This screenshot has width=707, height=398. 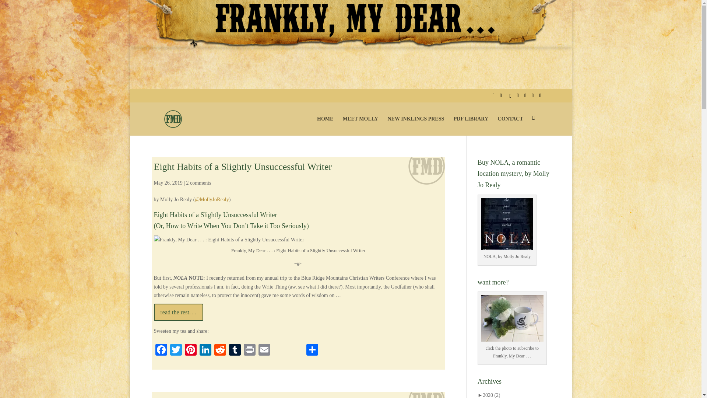 I want to click on 2 comments, so click(x=198, y=183).